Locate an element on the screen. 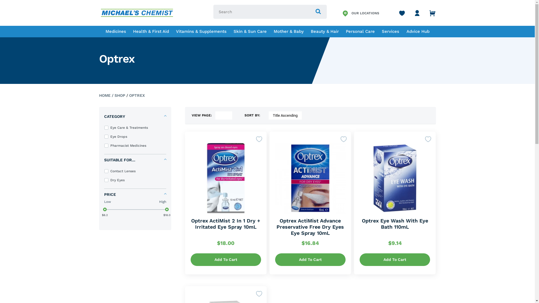 The height and width of the screenshot is (303, 539). Medicines is located at coordinates (116, 31).